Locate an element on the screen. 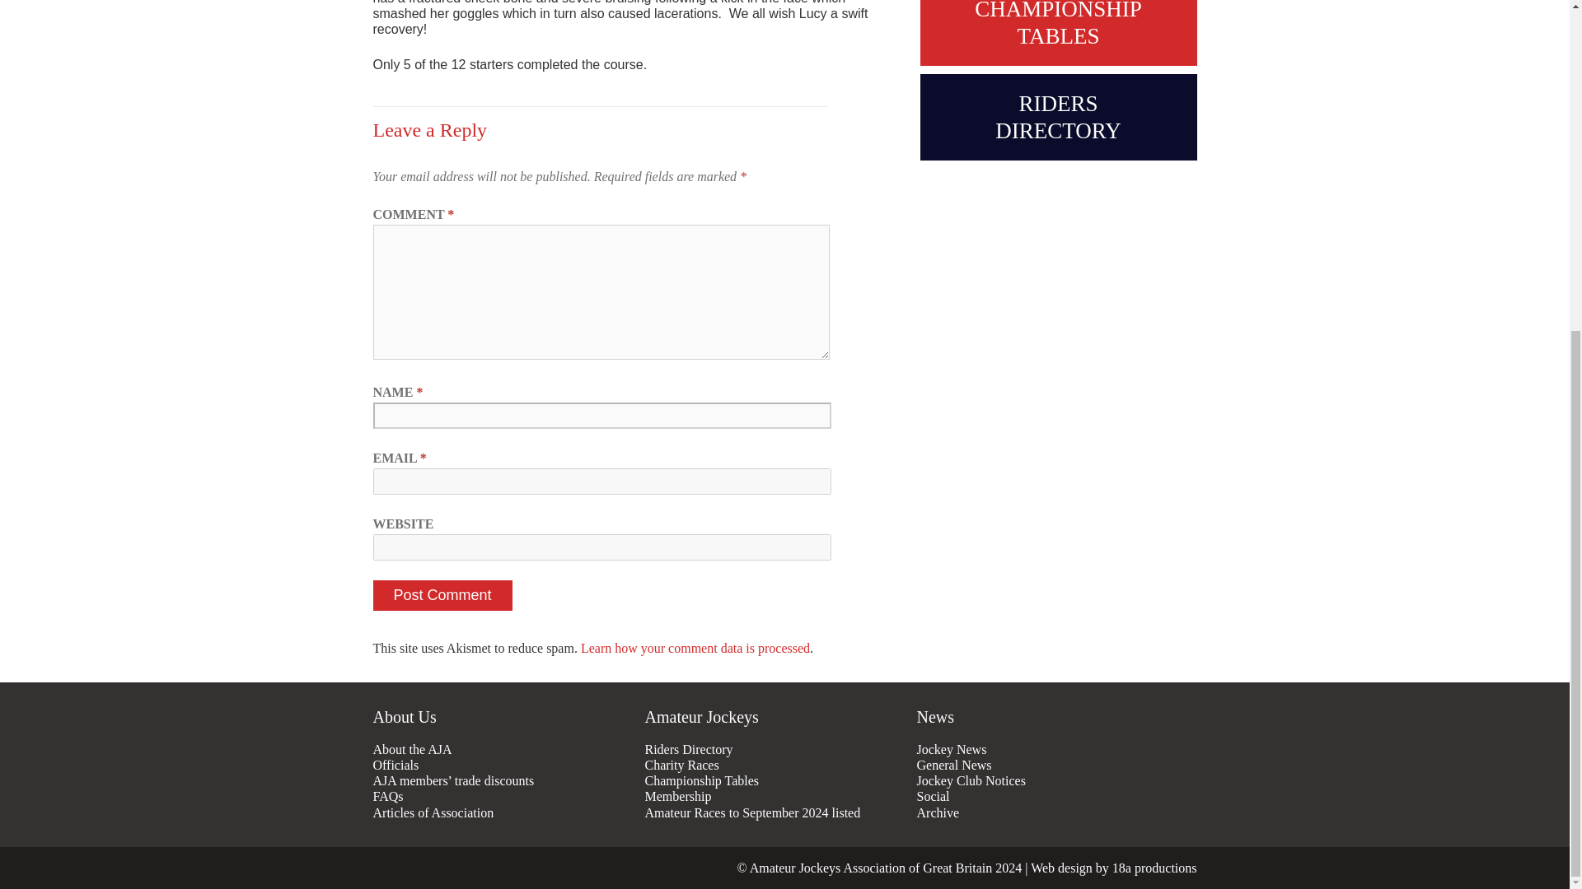  FAQs is located at coordinates (503, 796).